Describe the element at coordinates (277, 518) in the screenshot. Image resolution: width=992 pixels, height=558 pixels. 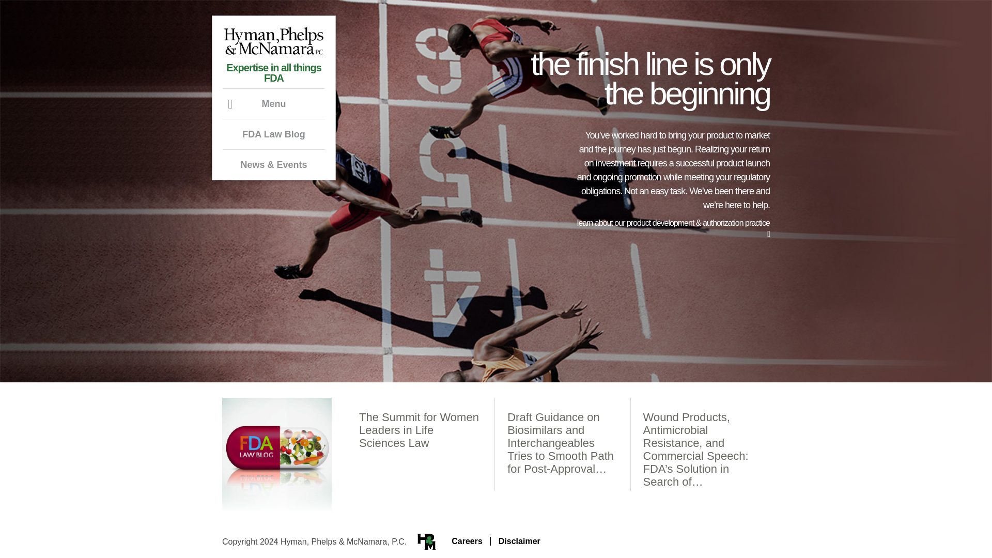
I see `FDA Law Blog` at that location.